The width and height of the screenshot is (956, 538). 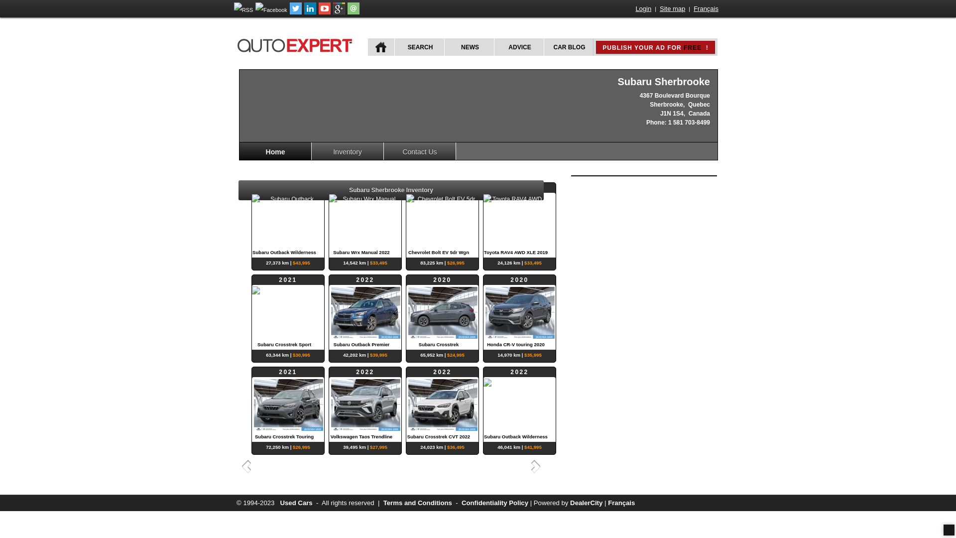 What do you see at coordinates (587, 503) in the screenshot?
I see `DealerCity` at bounding box center [587, 503].